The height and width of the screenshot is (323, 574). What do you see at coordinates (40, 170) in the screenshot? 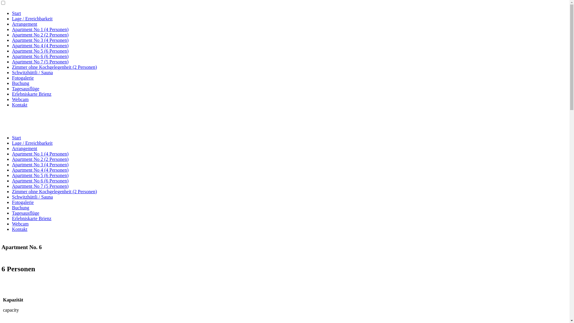
I see `Apartment No 4 (4 Personen)` at bounding box center [40, 170].